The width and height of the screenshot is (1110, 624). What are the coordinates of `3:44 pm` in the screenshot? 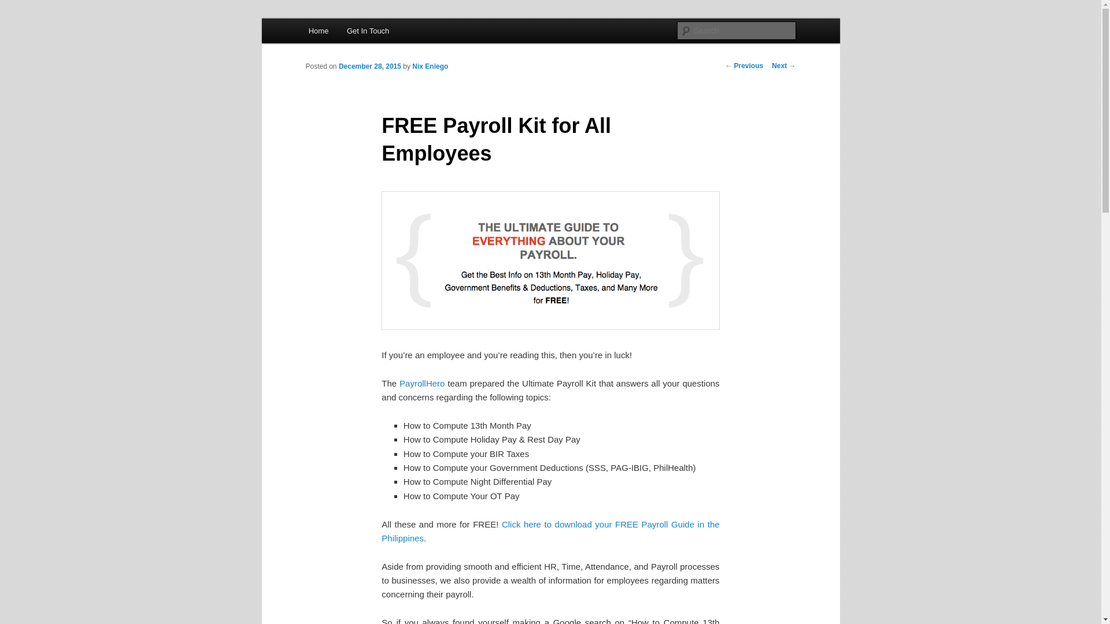 It's located at (369, 66).